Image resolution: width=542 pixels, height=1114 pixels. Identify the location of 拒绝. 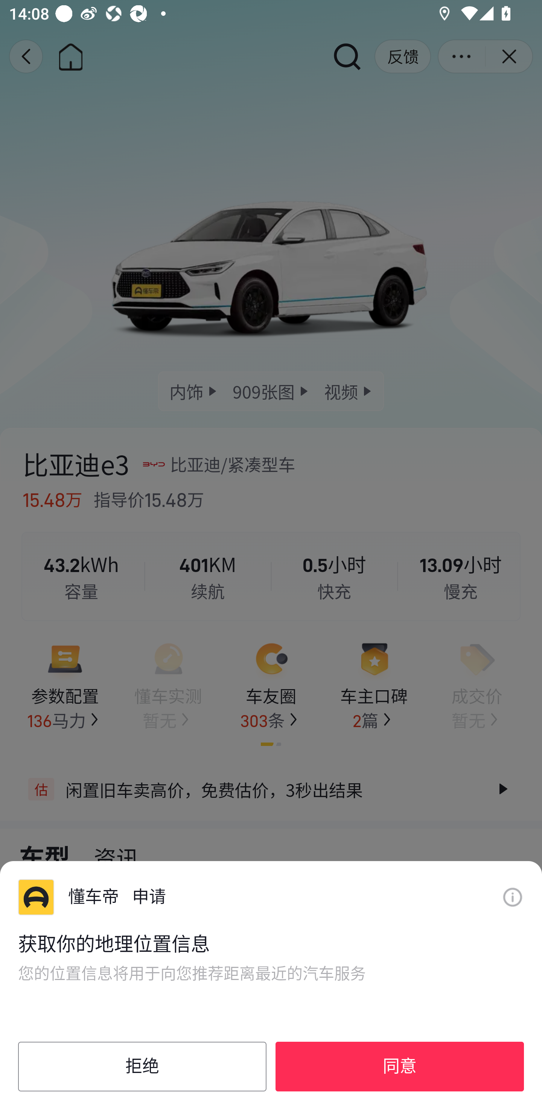
(142, 1067).